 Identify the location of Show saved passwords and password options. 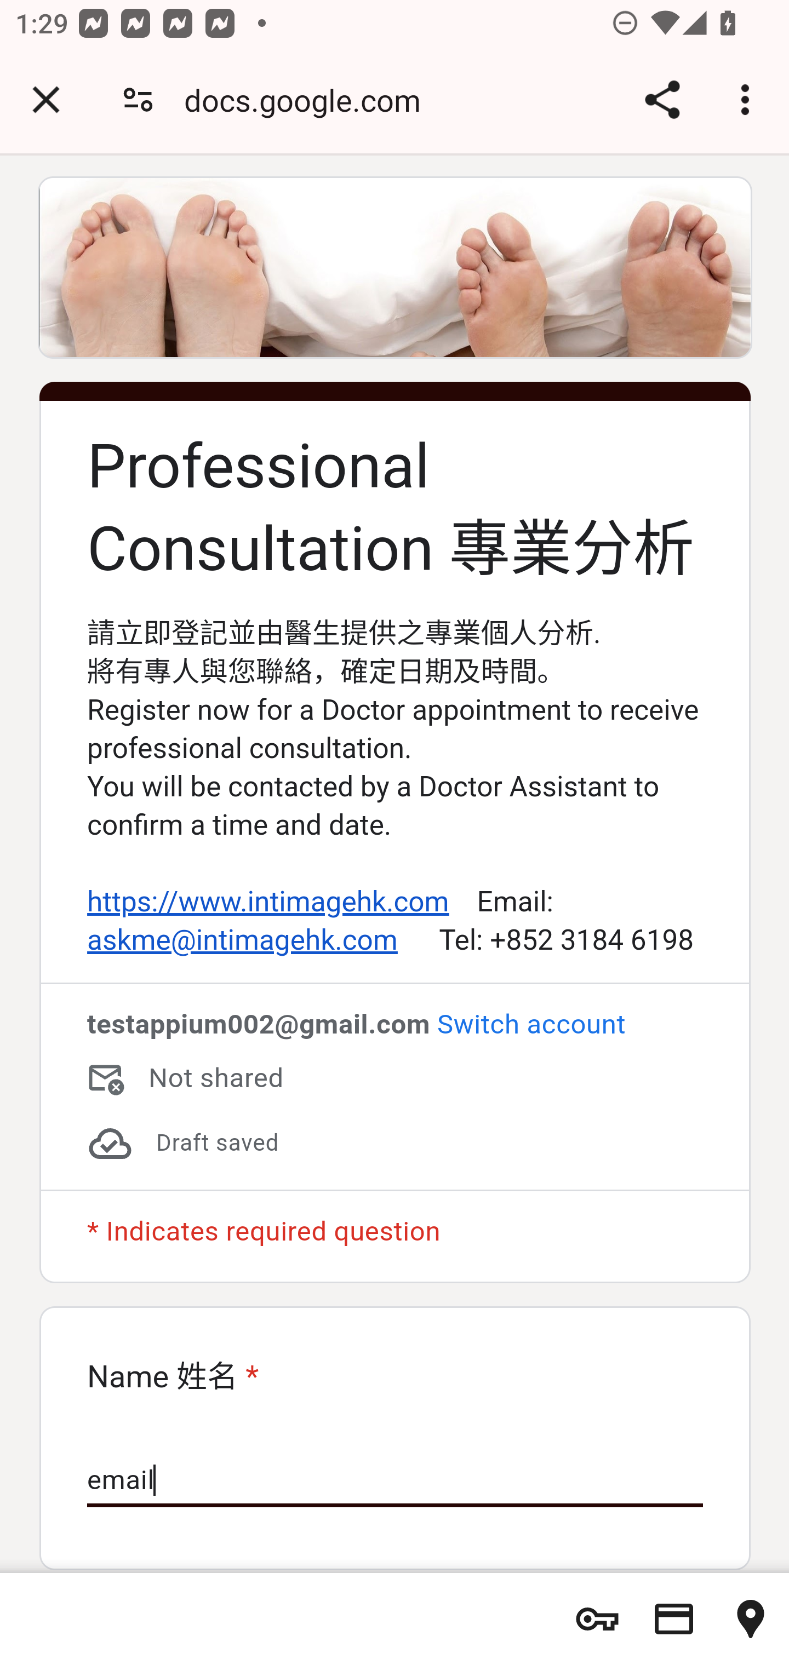
(597, 1619).